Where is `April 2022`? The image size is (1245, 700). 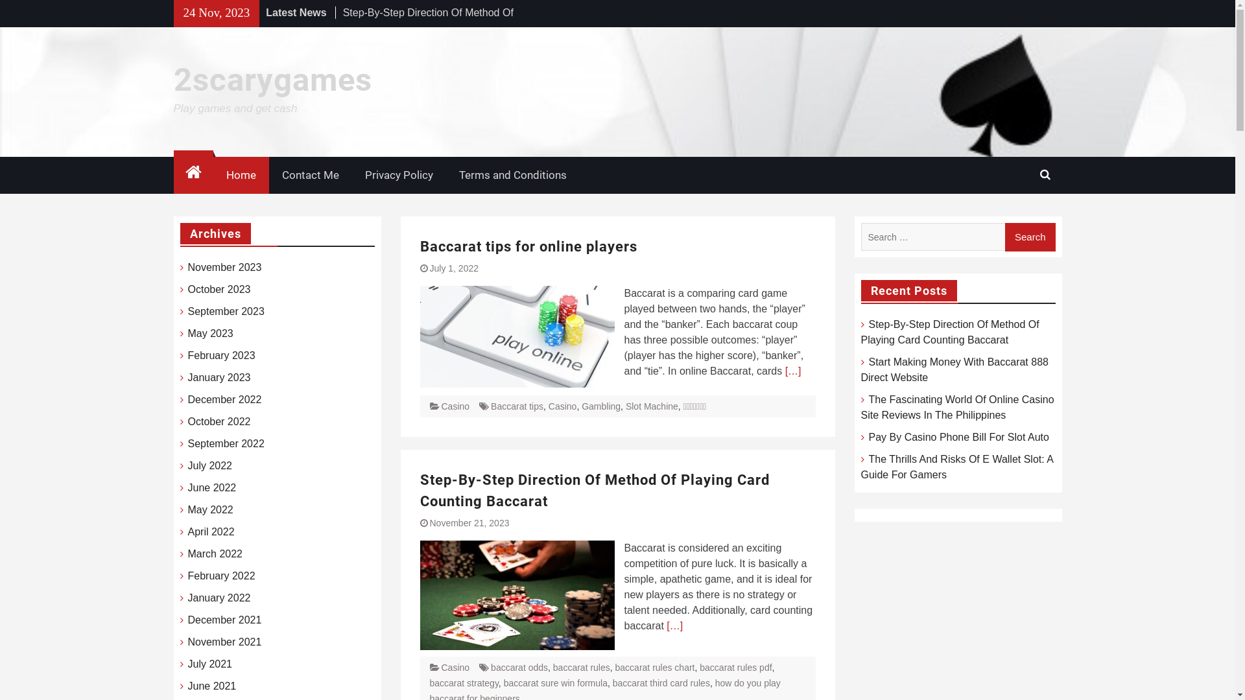 April 2022 is located at coordinates (211, 532).